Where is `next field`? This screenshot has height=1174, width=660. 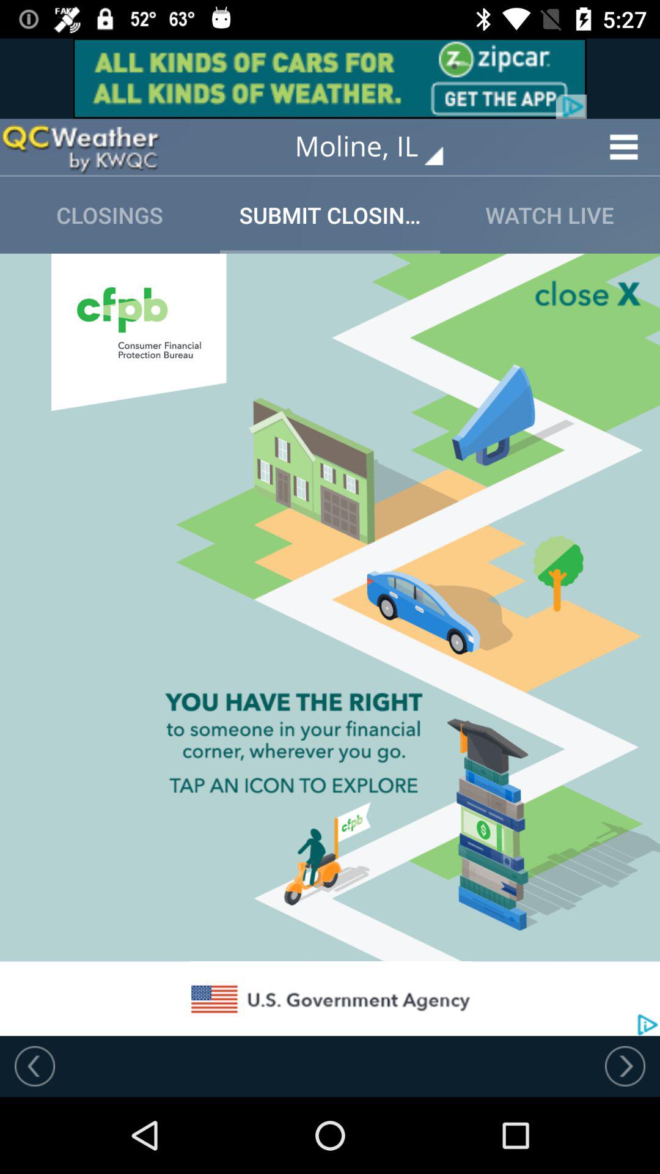
next field is located at coordinates (625, 1066).